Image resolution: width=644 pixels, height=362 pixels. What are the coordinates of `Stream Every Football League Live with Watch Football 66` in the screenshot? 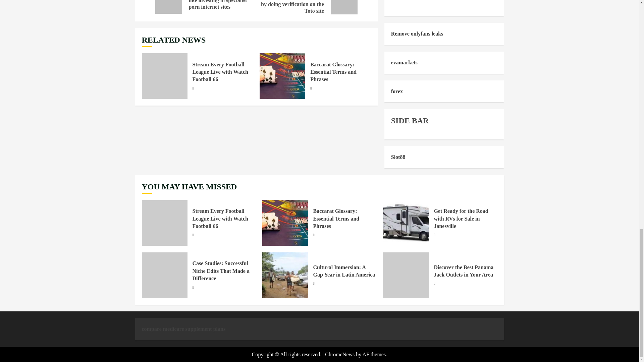 It's located at (220, 72).